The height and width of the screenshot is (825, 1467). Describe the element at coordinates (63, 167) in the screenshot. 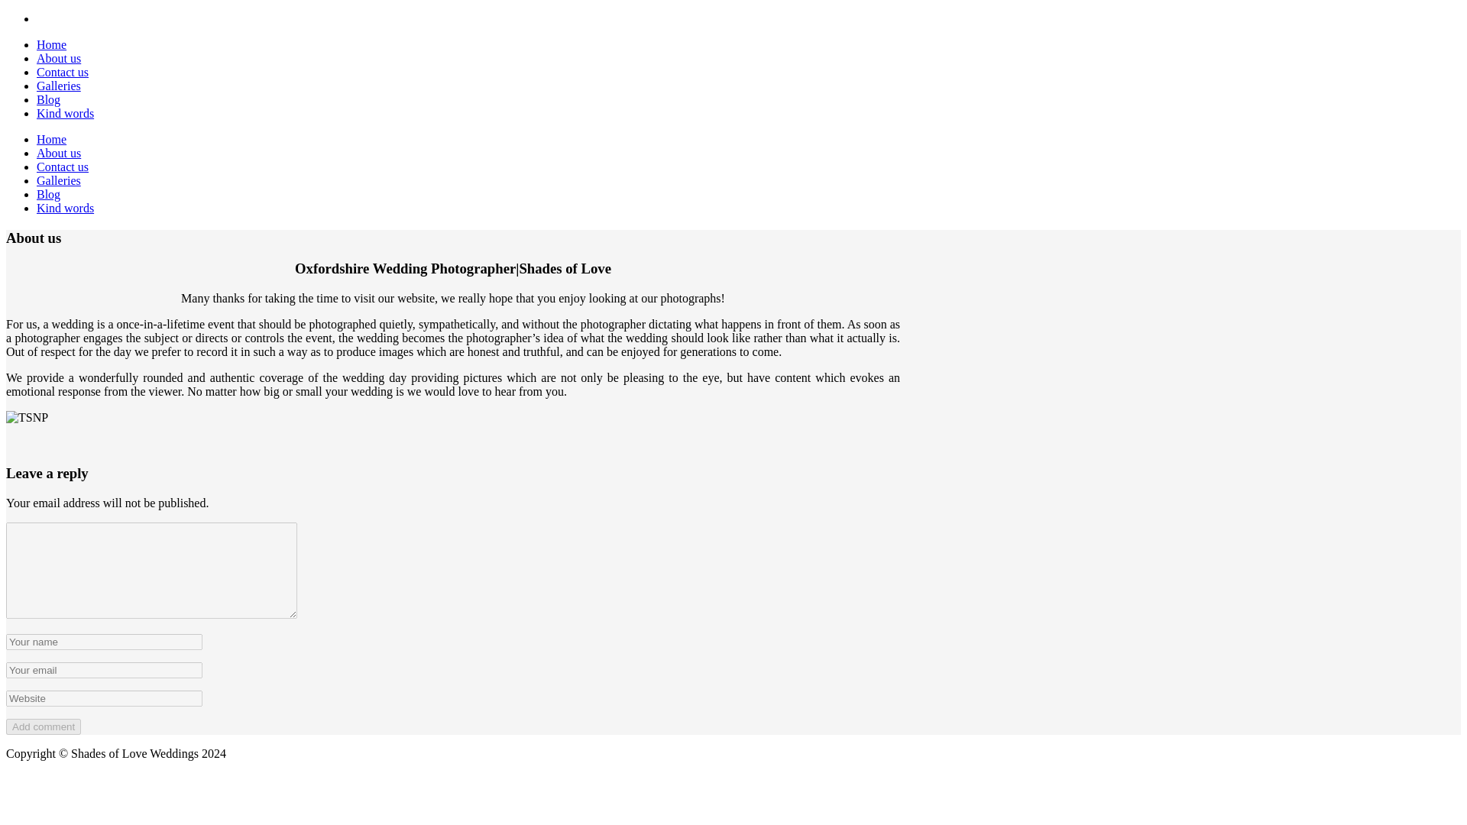

I see `Contact us` at that location.